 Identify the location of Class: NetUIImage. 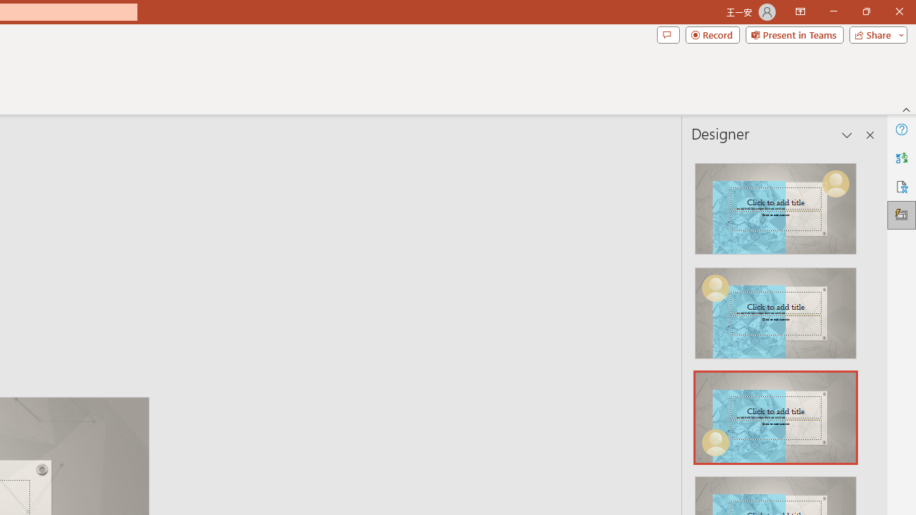
(775, 418).